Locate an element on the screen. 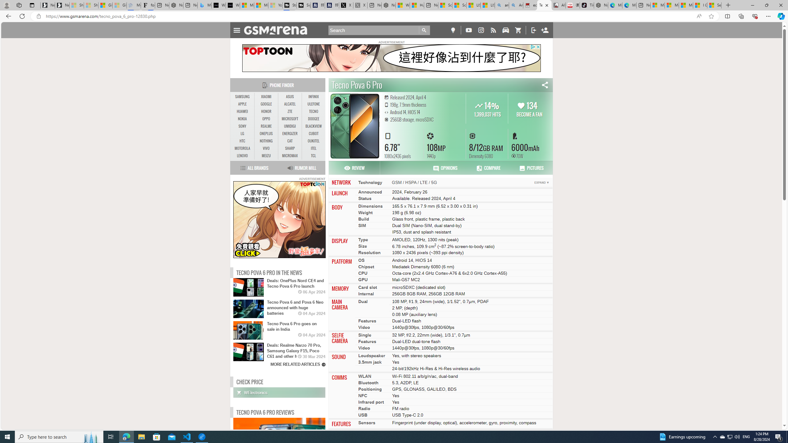  SIM is located at coordinates (362, 225).